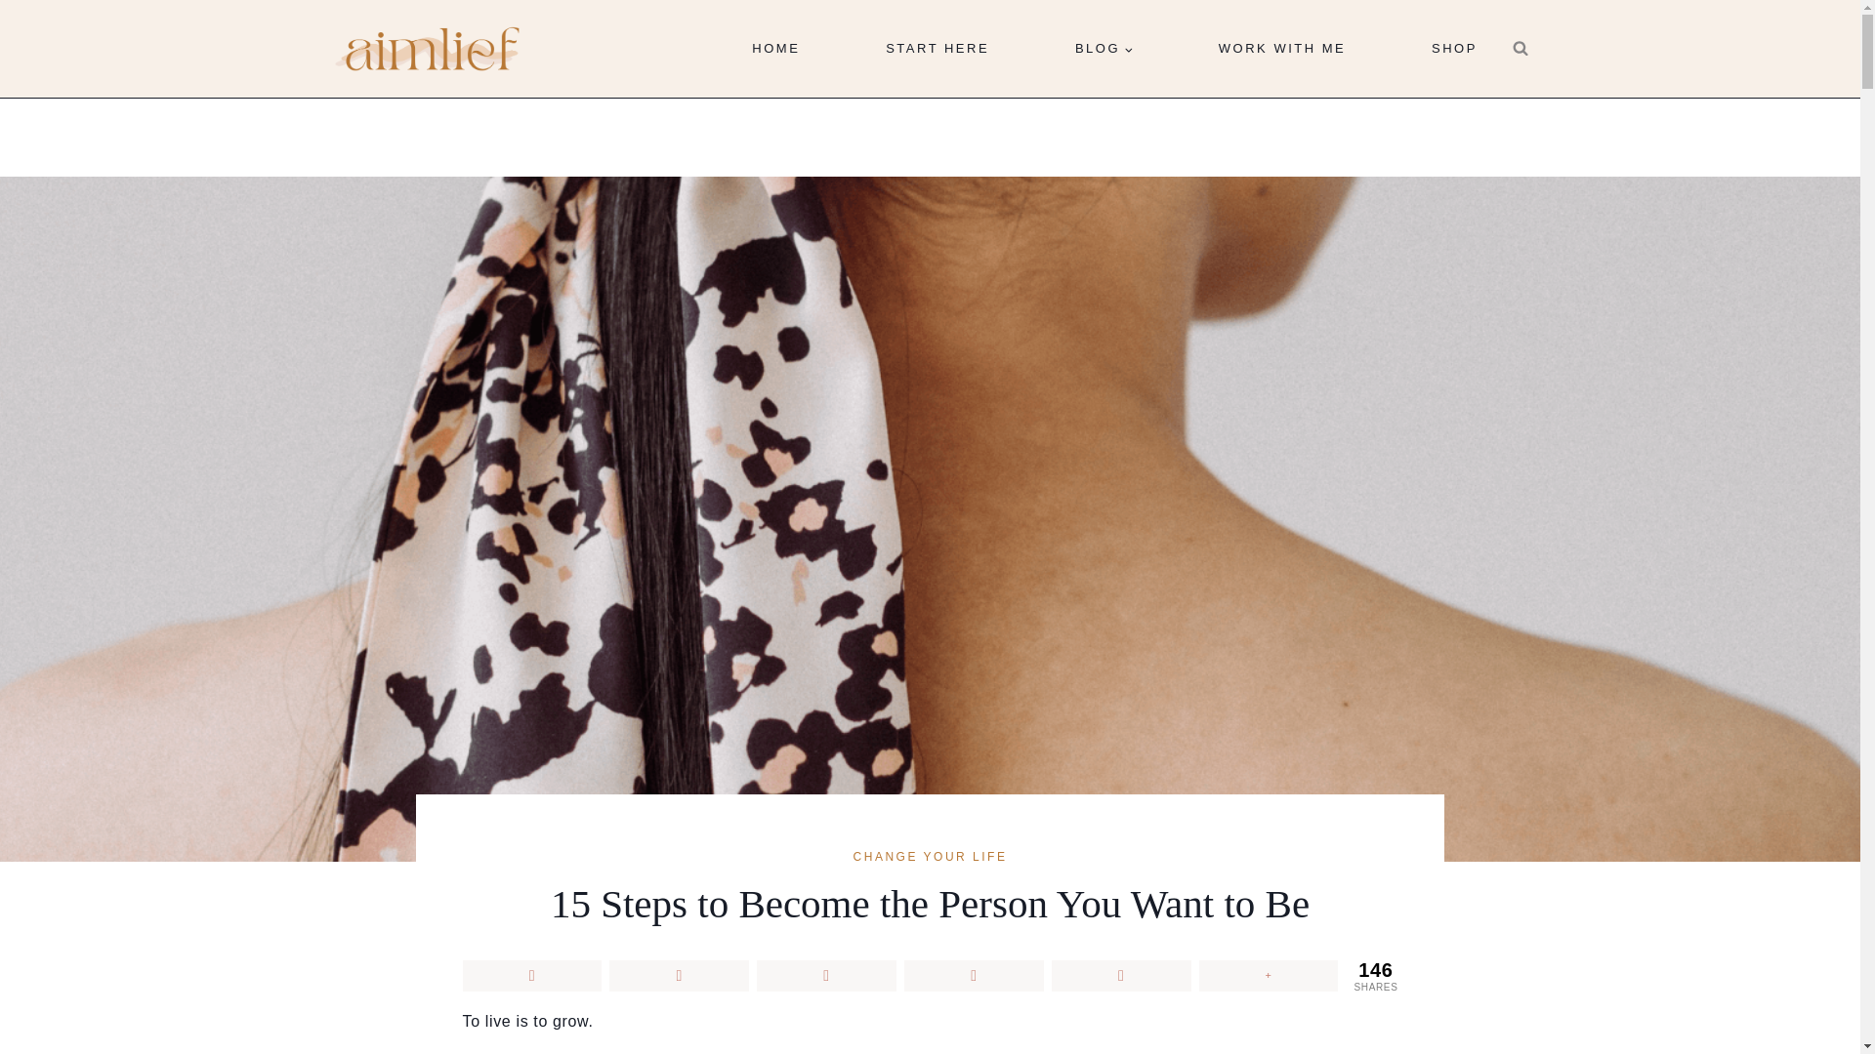  Describe the element at coordinates (937, 49) in the screenshot. I see `START HERE` at that location.